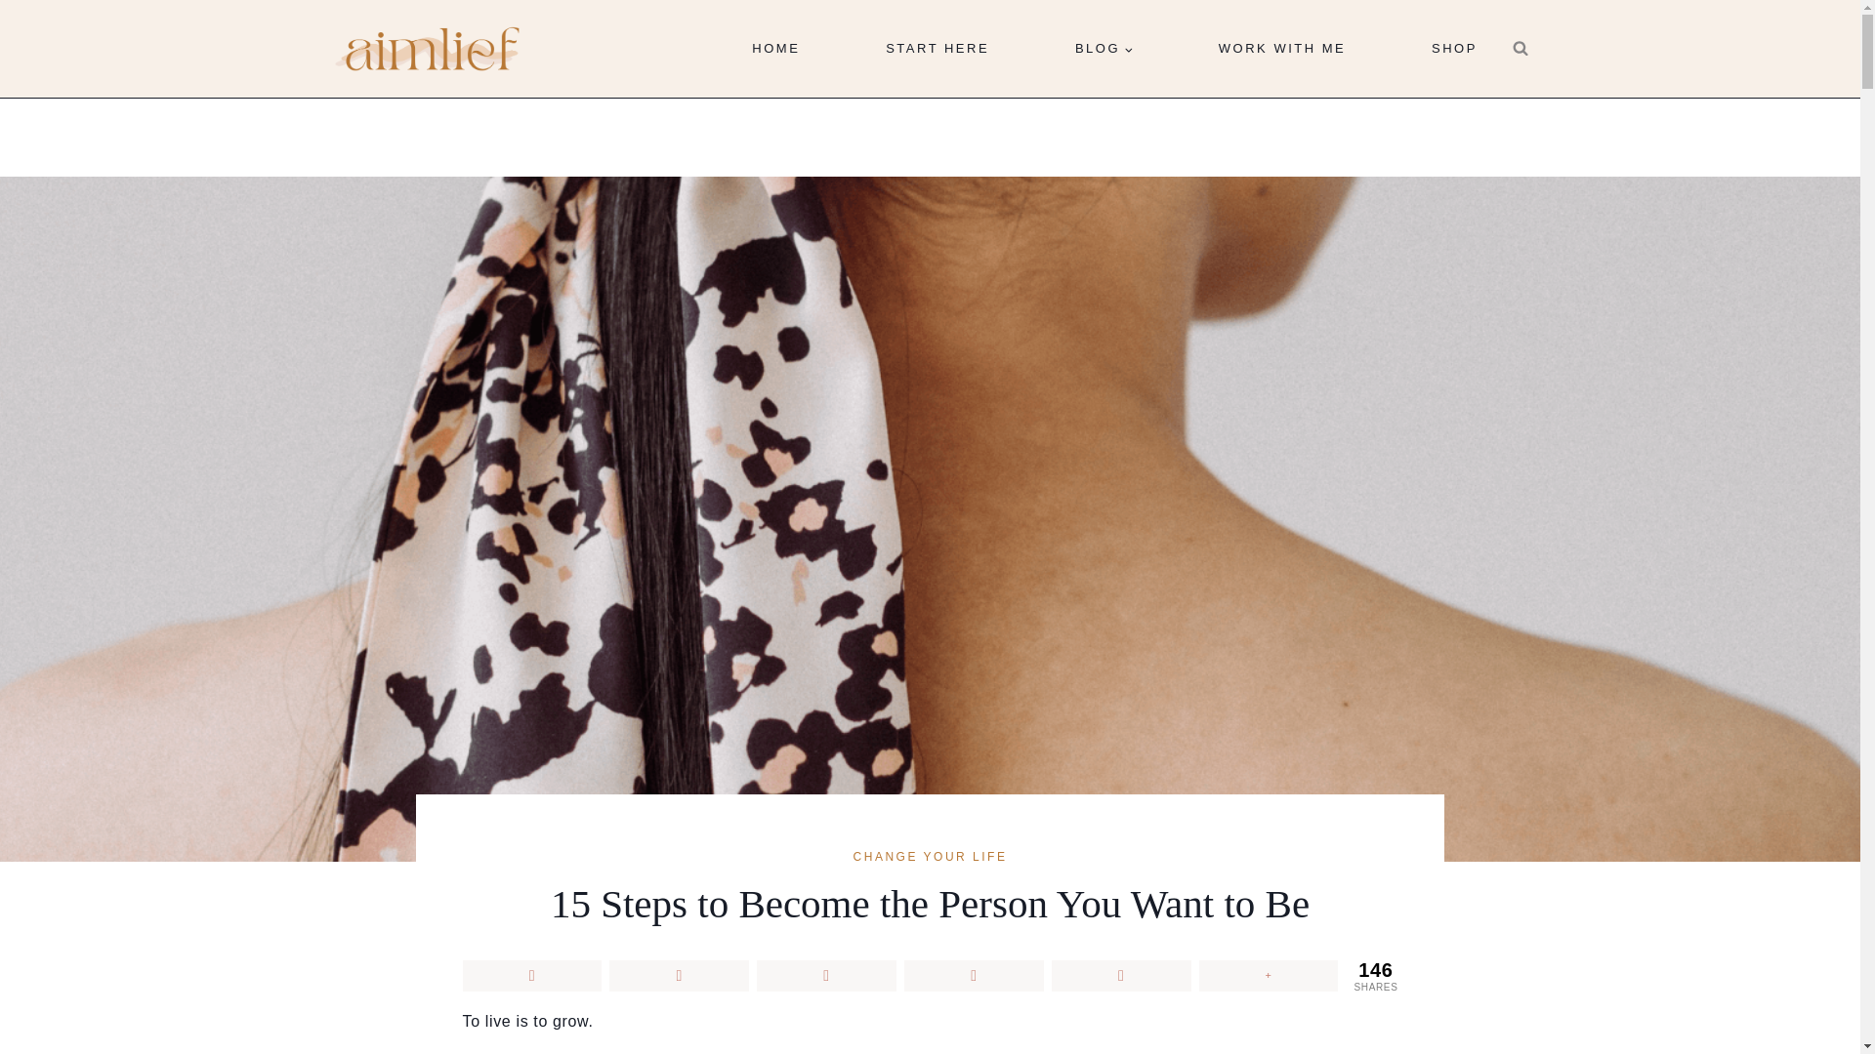  Describe the element at coordinates (937, 49) in the screenshot. I see `START HERE` at that location.